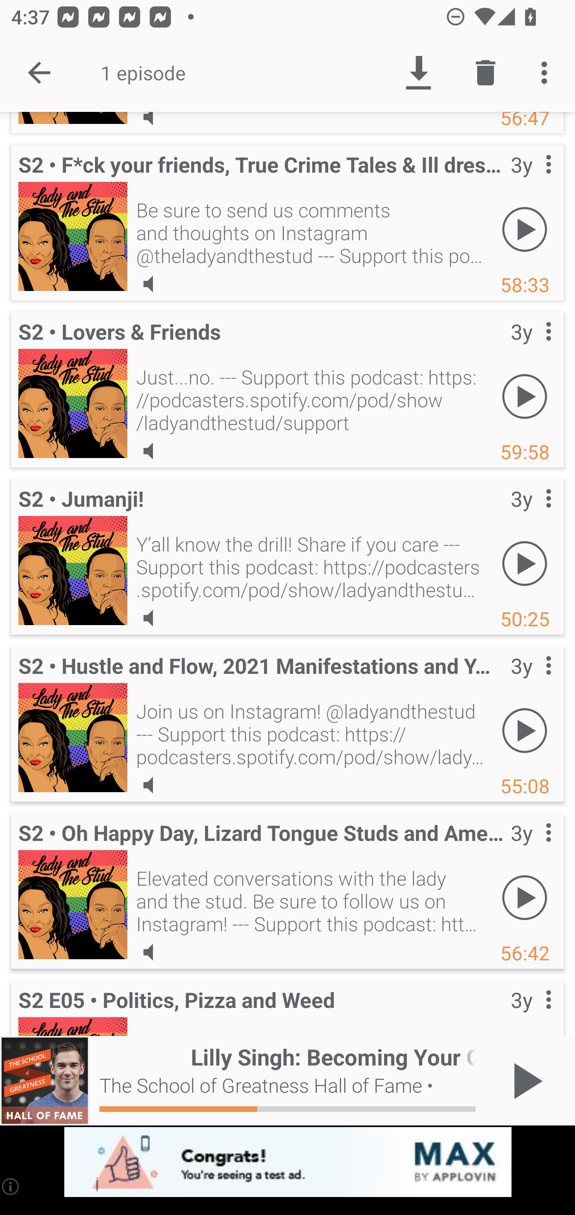 This screenshot has height=1215, width=575. I want to click on Play, so click(525, 898).